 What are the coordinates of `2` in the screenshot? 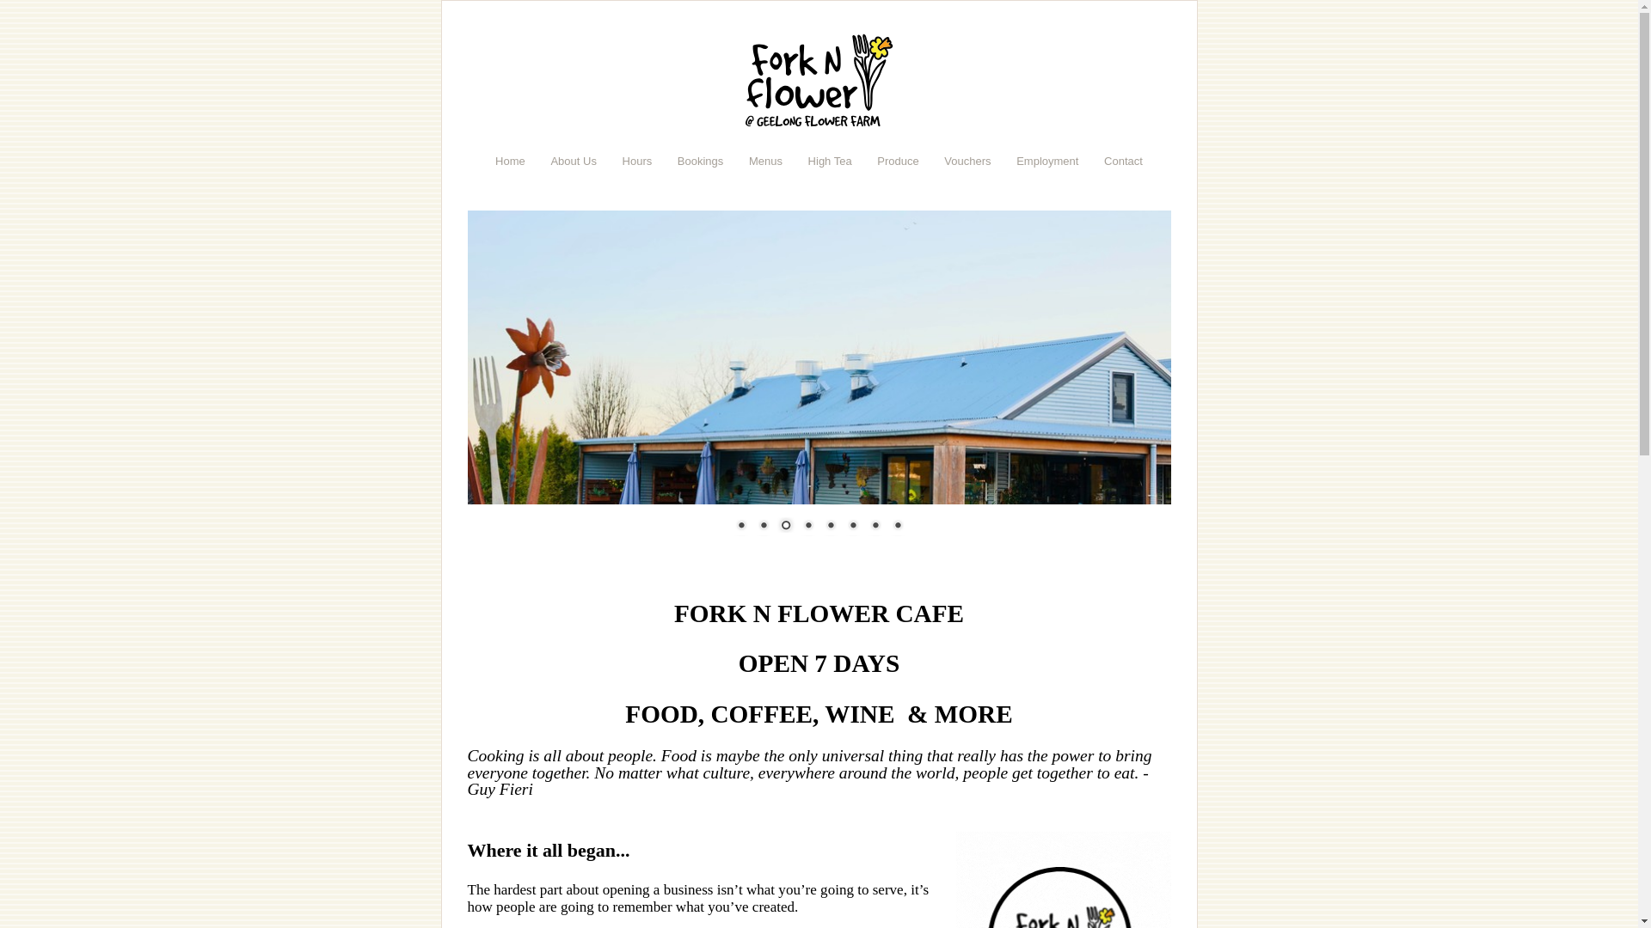 It's located at (763, 526).